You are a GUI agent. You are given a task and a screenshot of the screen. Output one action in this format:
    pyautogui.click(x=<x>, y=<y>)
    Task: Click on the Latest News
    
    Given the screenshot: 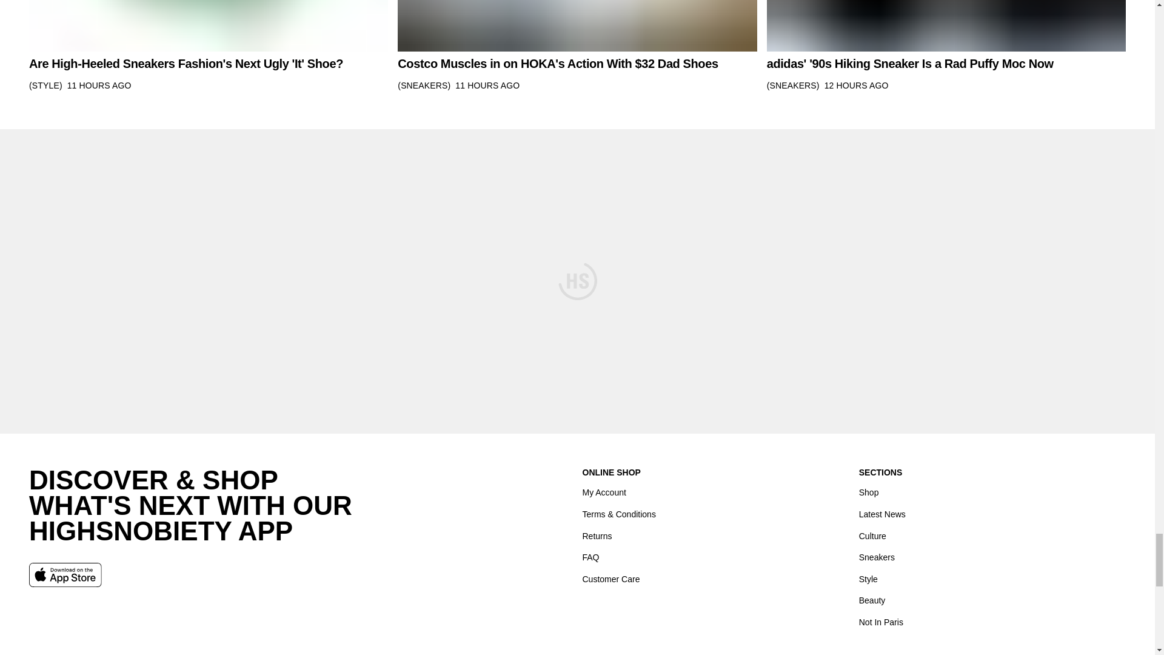 What is the action you would take?
    pyautogui.click(x=881, y=514)
    